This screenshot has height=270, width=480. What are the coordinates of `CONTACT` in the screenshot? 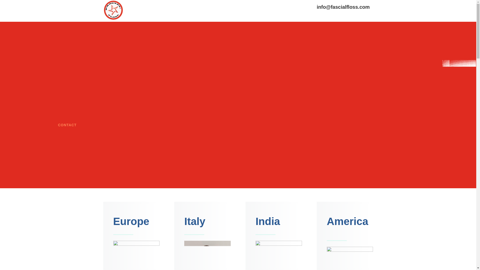 It's located at (67, 125).